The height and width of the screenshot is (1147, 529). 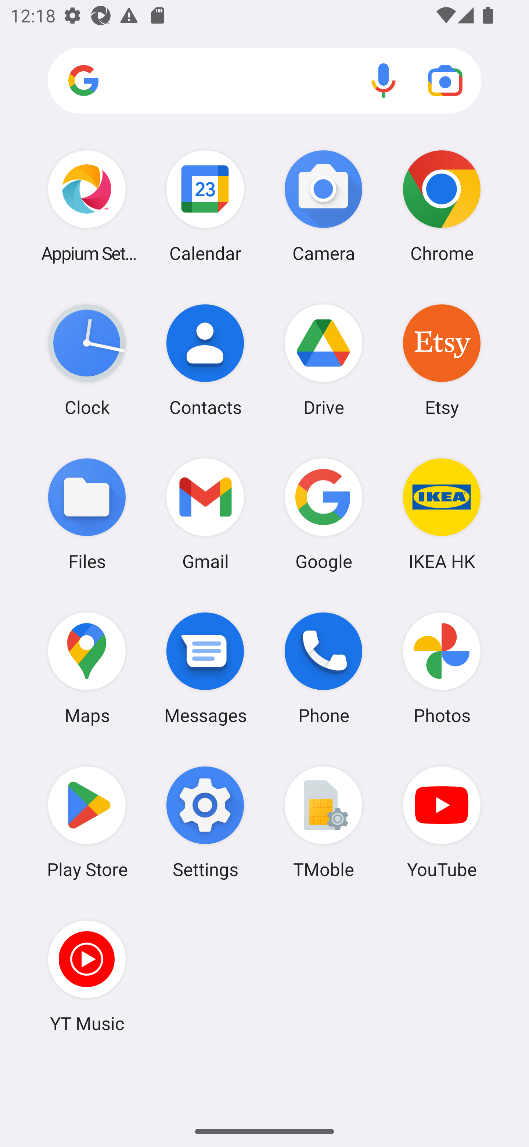 I want to click on Files, so click(x=87, y=514).